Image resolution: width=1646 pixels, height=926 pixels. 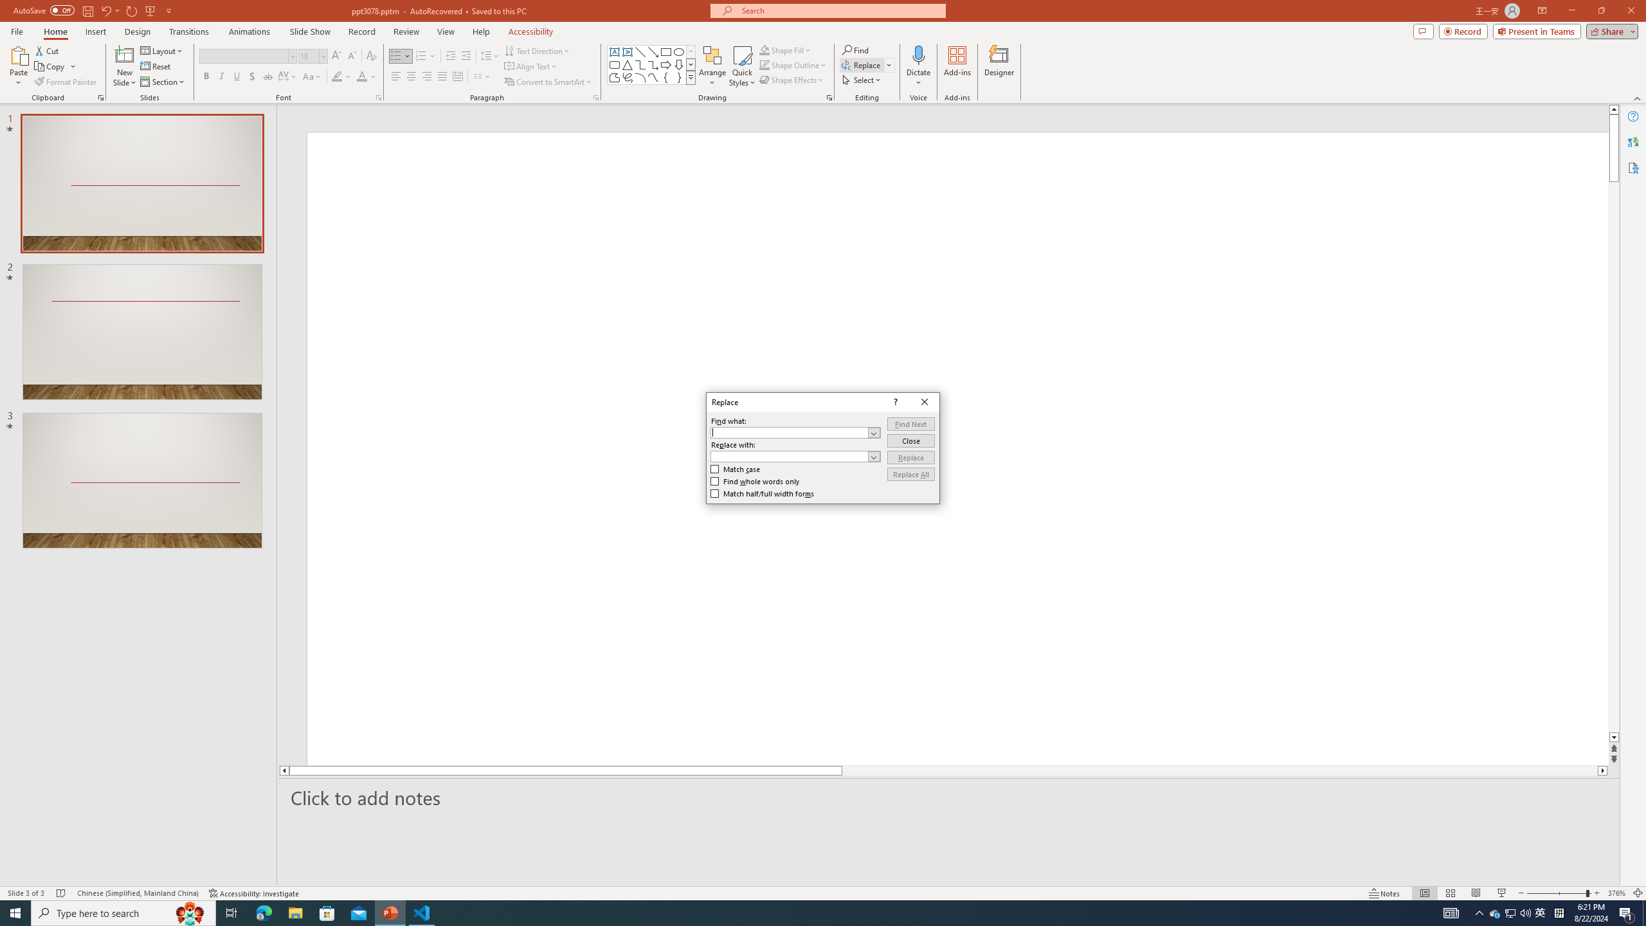 What do you see at coordinates (755, 482) in the screenshot?
I see `Find whole words only` at bounding box center [755, 482].